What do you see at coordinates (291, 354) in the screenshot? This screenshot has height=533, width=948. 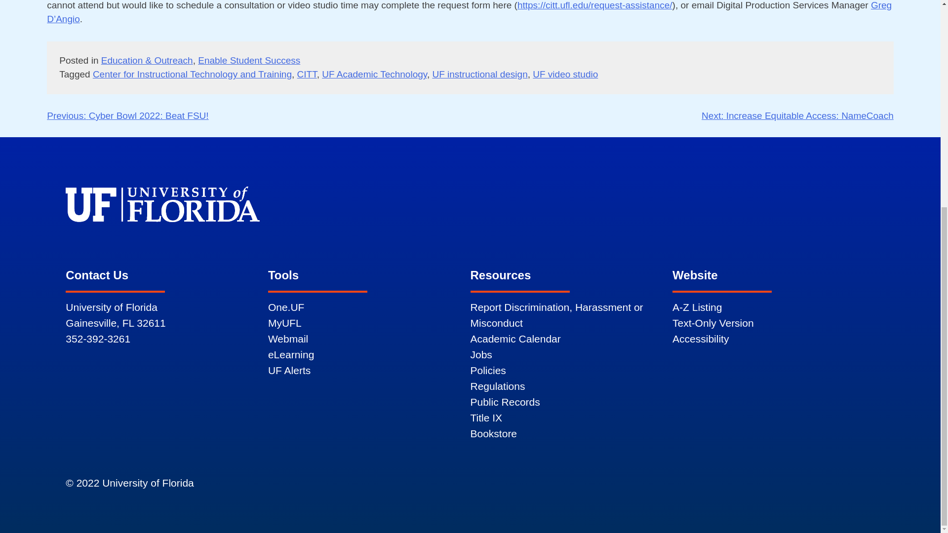 I see `eLearning` at bounding box center [291, 354].